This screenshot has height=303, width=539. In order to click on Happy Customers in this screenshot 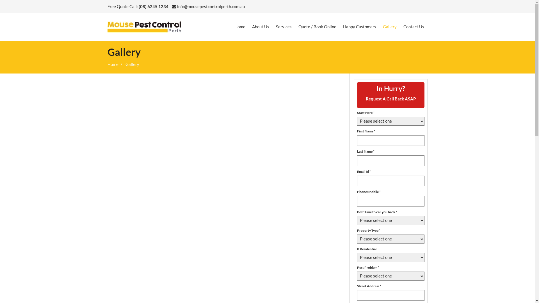, I will do `click(360, 27)`.